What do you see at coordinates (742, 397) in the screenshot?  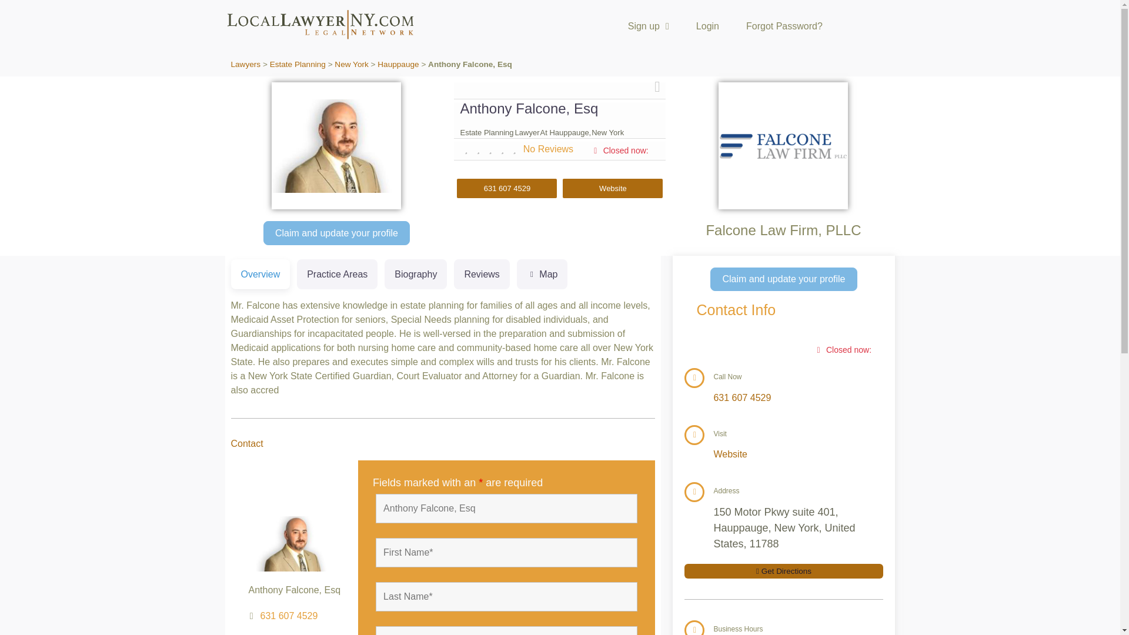 I see `631 607 4529` at bounding box center [742, 397].